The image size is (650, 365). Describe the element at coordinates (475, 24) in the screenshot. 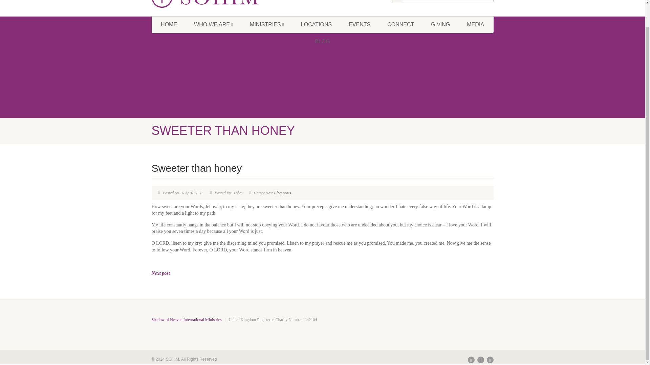

I see `MEDIA` at that location.